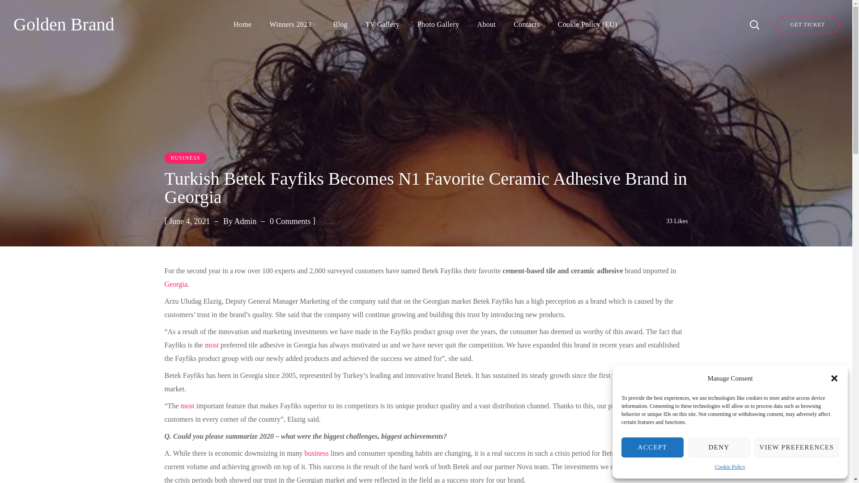 Image resolution: width=859 pixels, height=483 pixels. Describe the element at coordinates (187, 405) in the screenshot. I see `Most` at that location.